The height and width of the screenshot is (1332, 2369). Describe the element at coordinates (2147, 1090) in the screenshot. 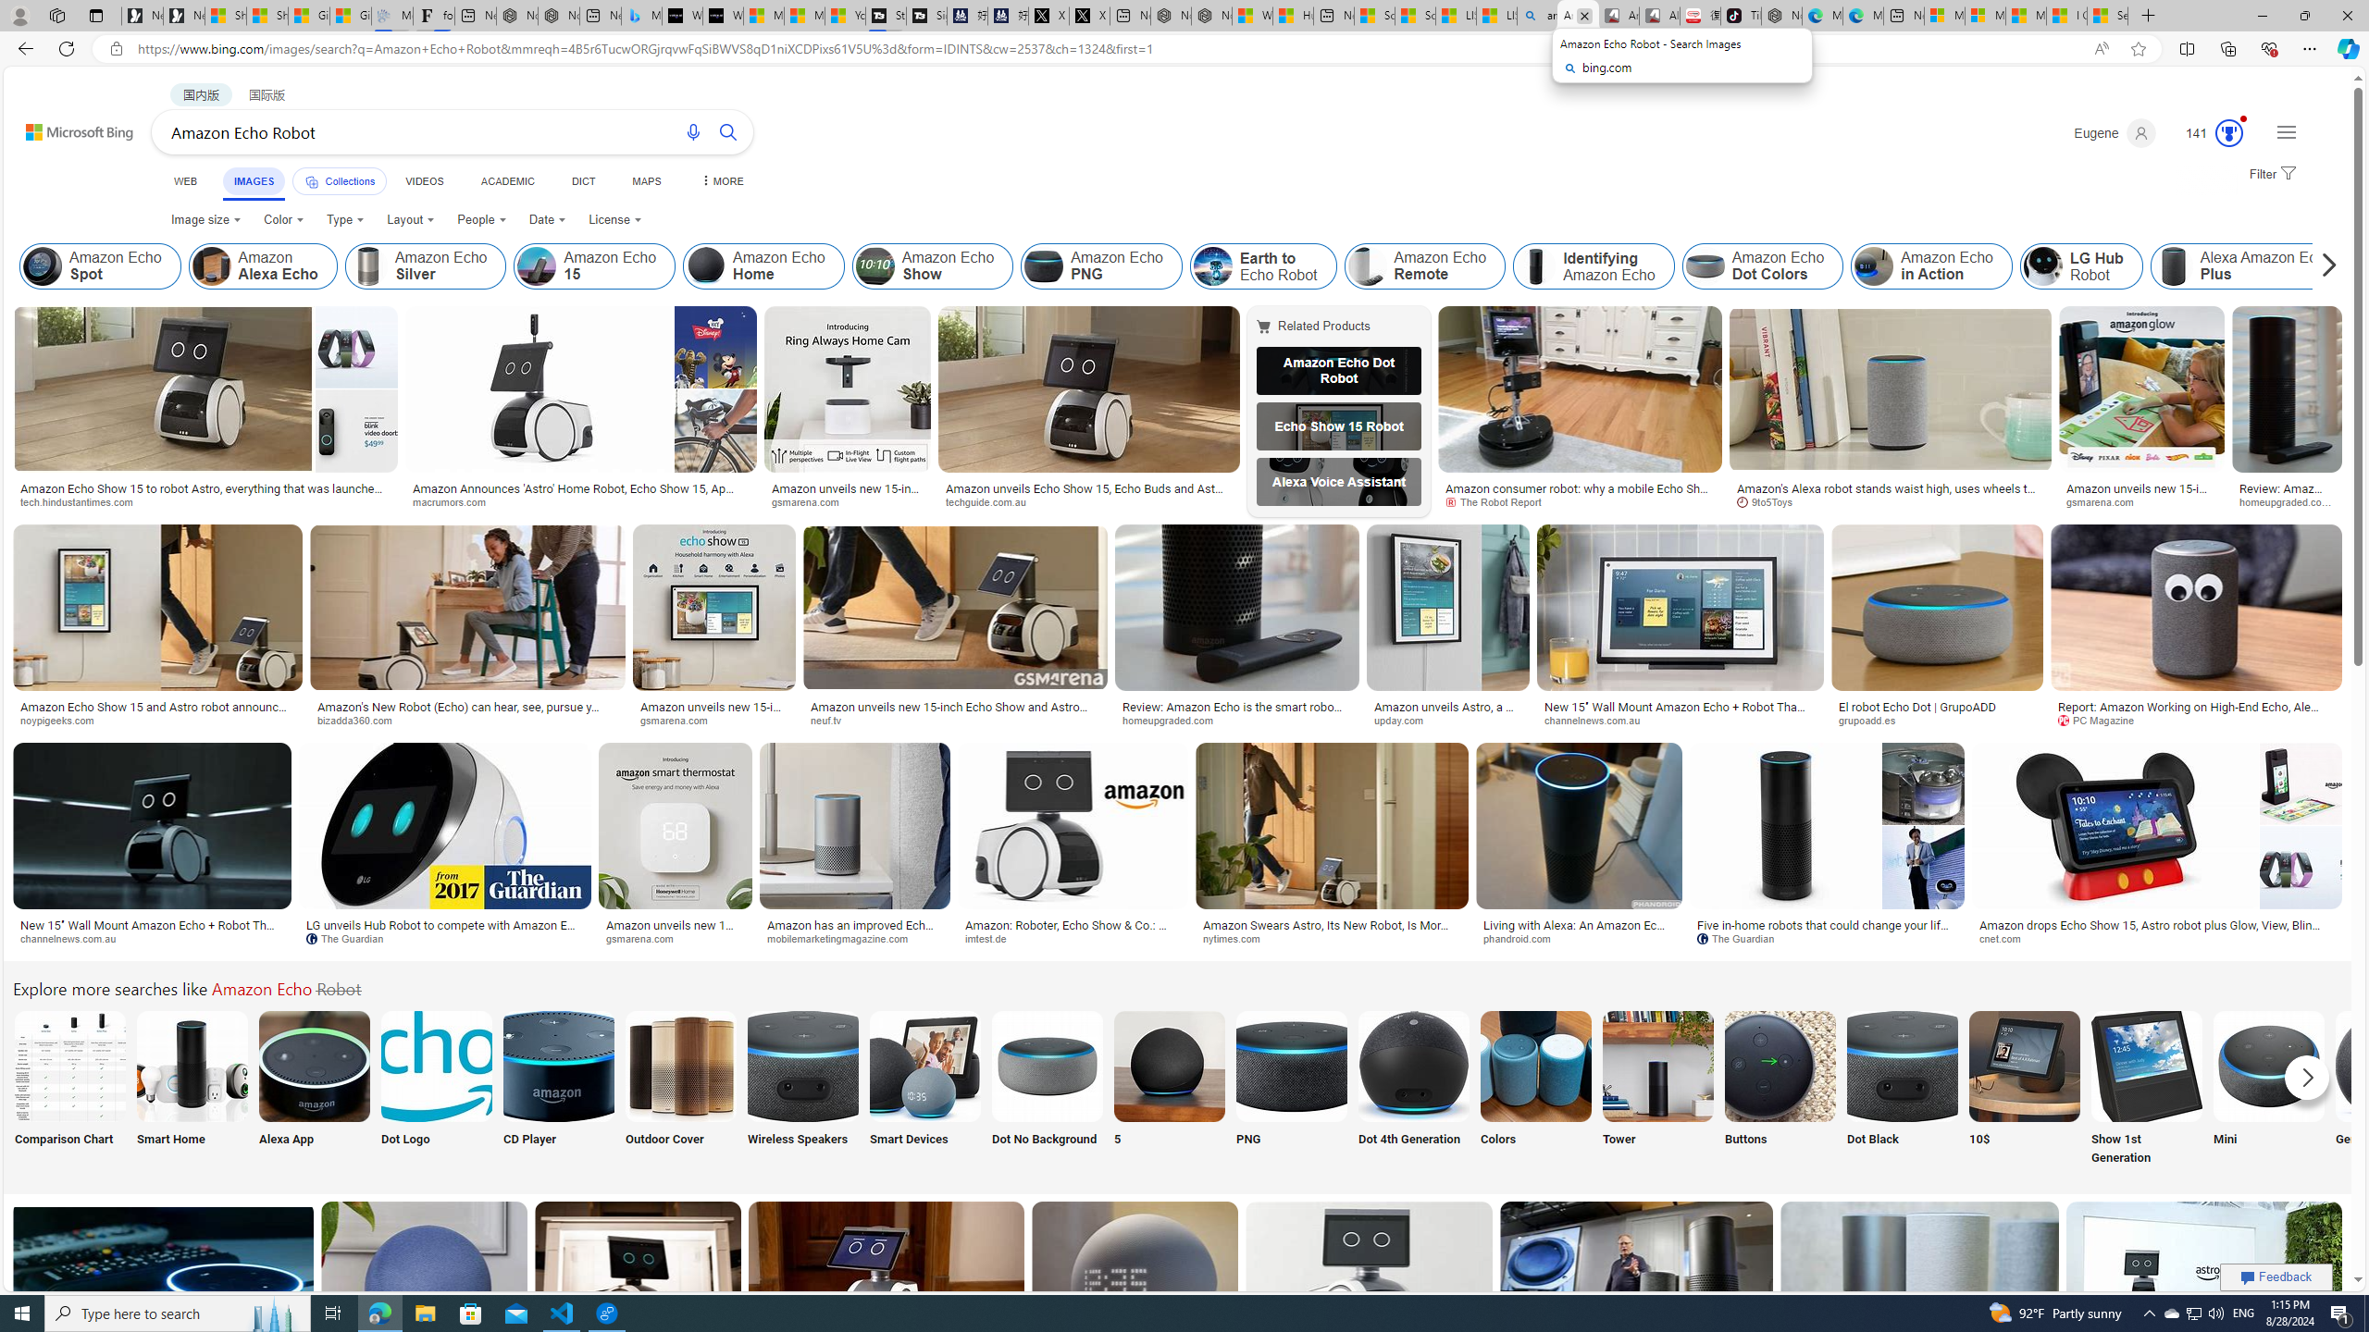

I see `Show 1st Generation` at that location.